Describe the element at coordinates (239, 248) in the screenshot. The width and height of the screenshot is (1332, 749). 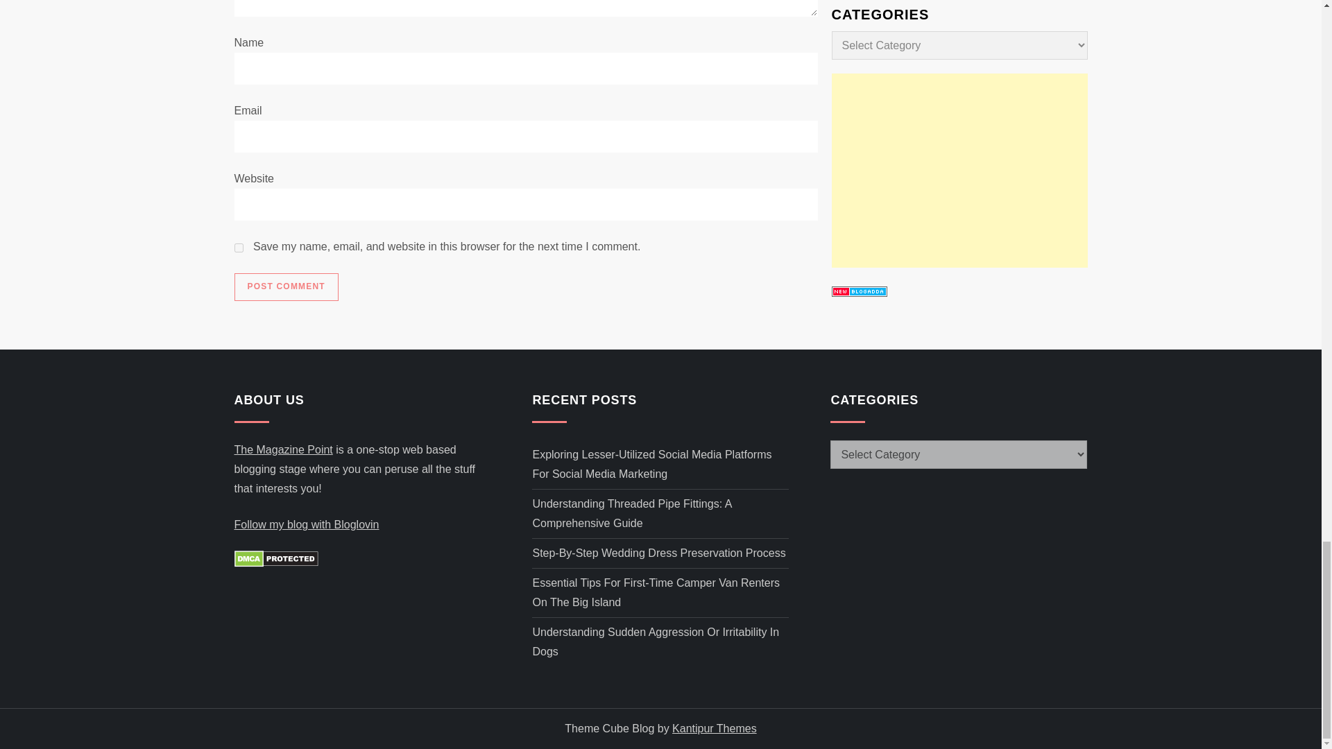
I see `yes` at that location.